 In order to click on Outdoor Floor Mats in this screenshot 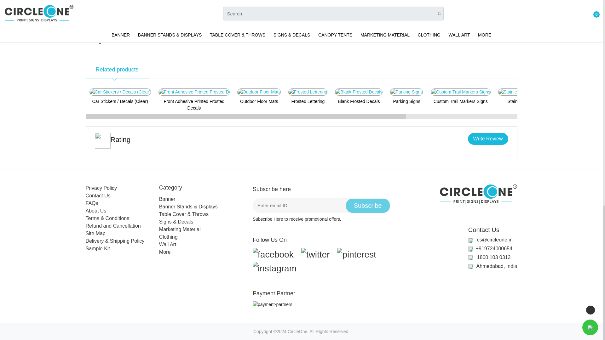, I will do `click(259, 92)`.